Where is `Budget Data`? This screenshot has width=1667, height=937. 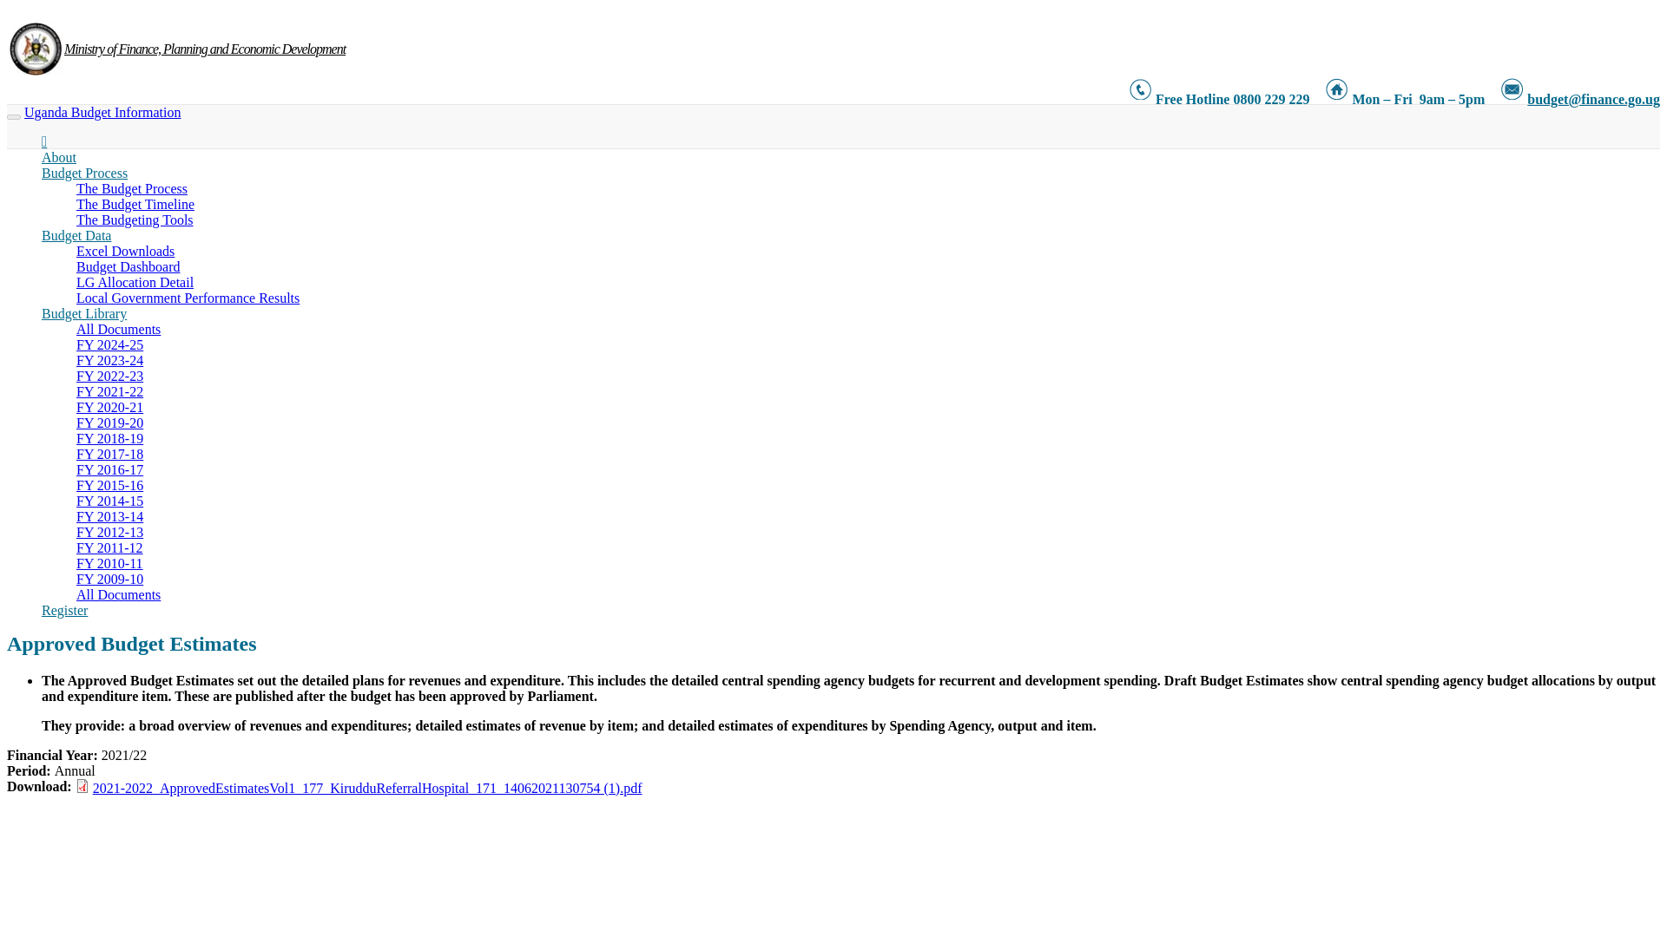 Budget Data is located at coordinates (76, 235).